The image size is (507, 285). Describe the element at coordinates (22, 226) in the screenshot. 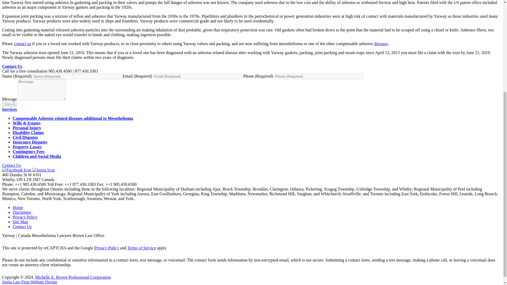

I see `Contact Us` at that location.